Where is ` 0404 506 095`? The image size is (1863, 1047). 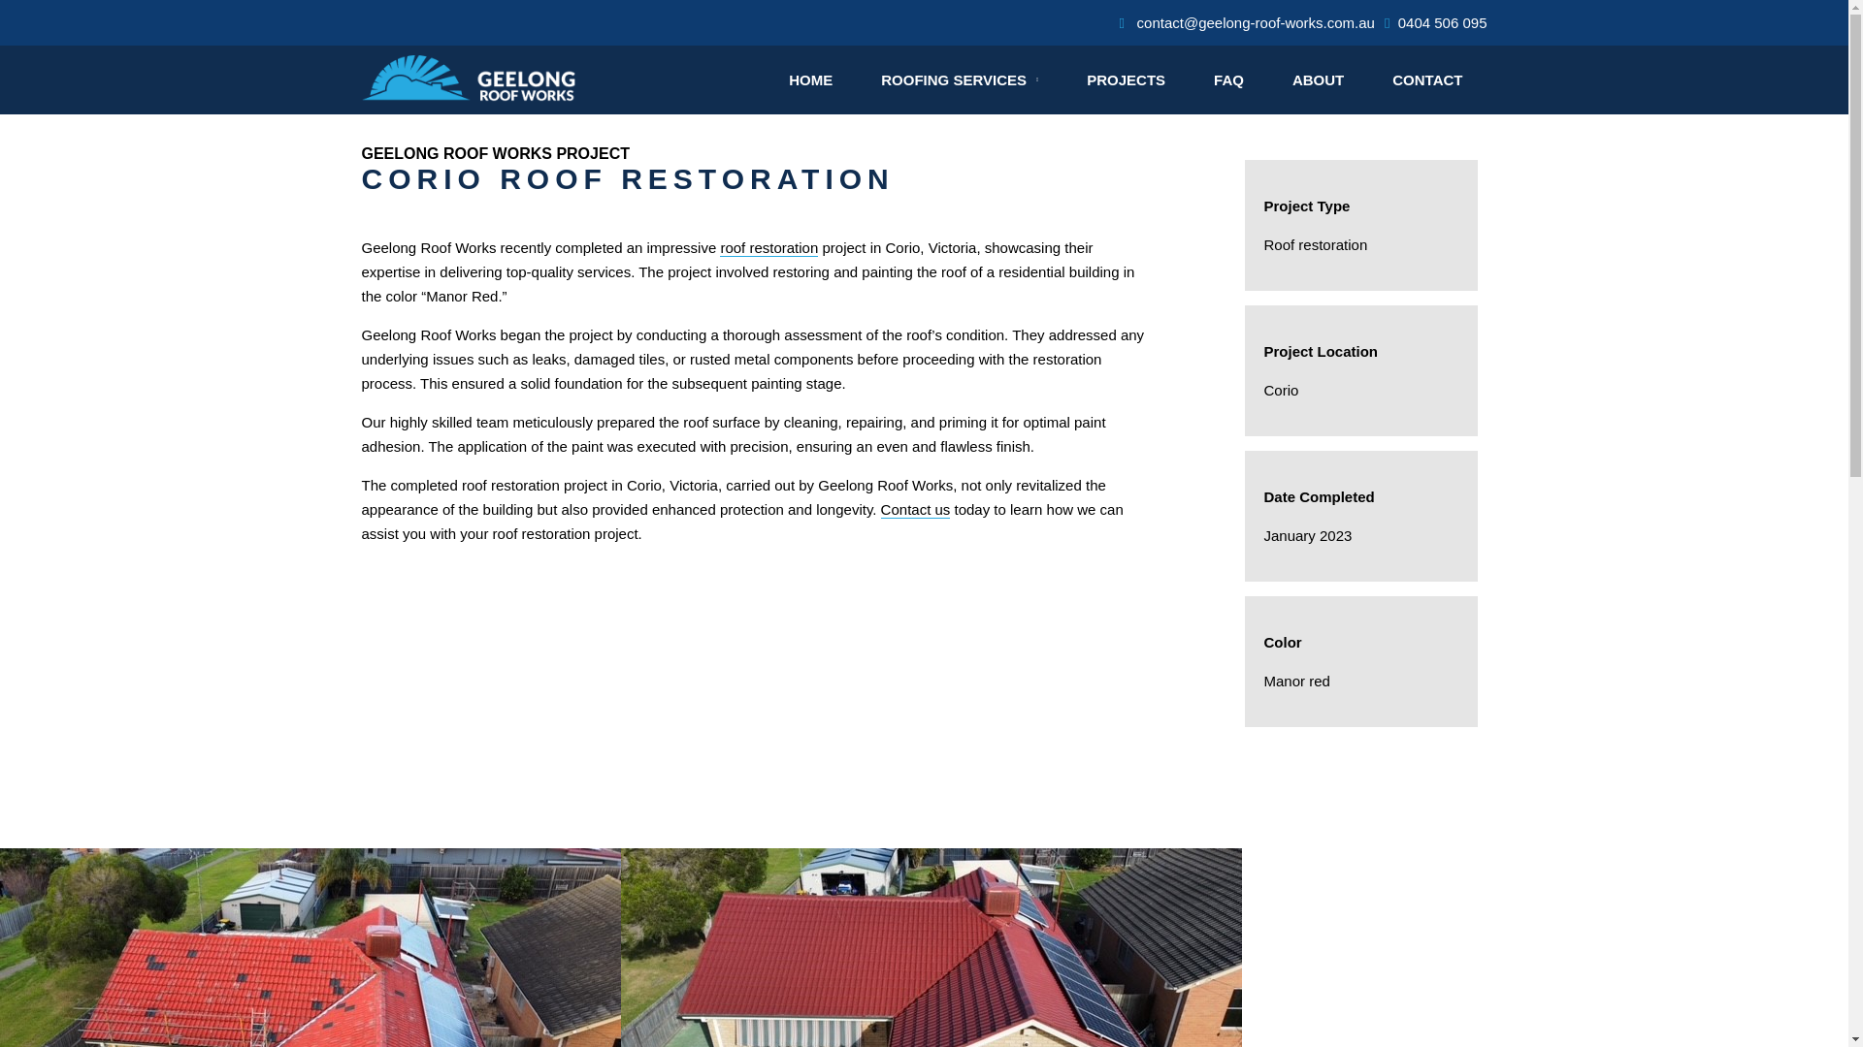  0404 506 095 is located at coordinates (1435, 23).